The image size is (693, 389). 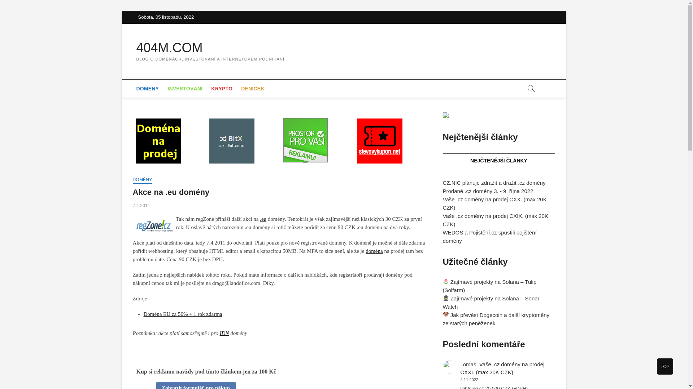 I want to click on  , so click(x=305, y=140).